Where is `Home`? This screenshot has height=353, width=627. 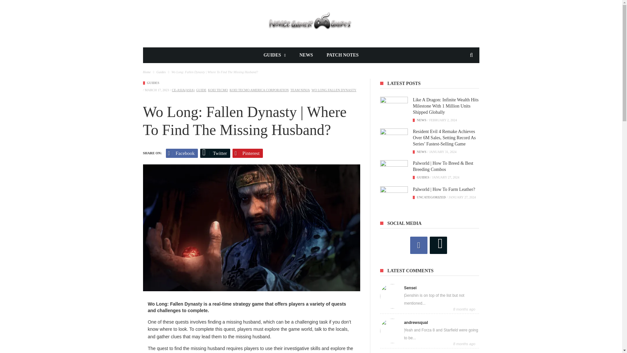
Home is located at coordinates (147, 72).